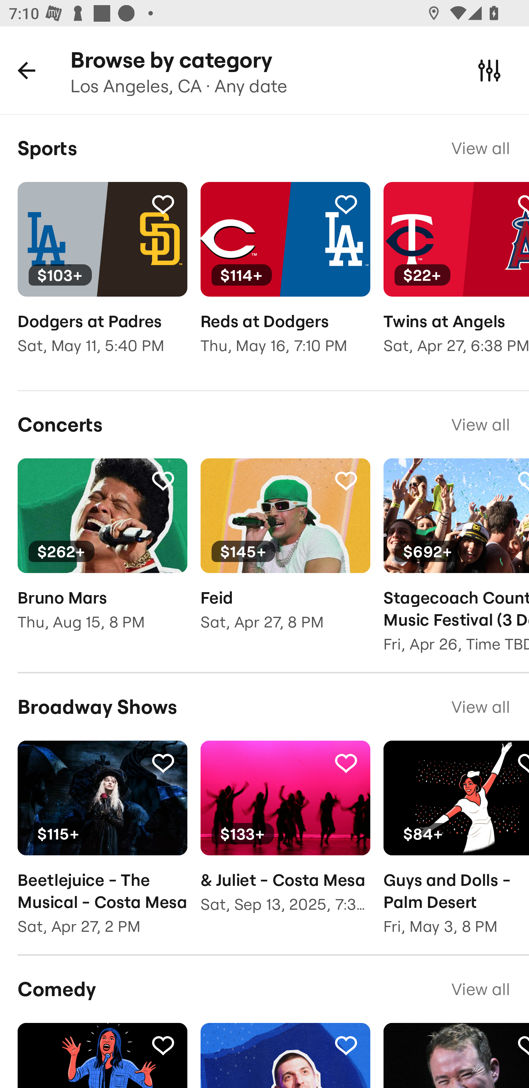  I want to click on Tracking, so click(163, 1045).